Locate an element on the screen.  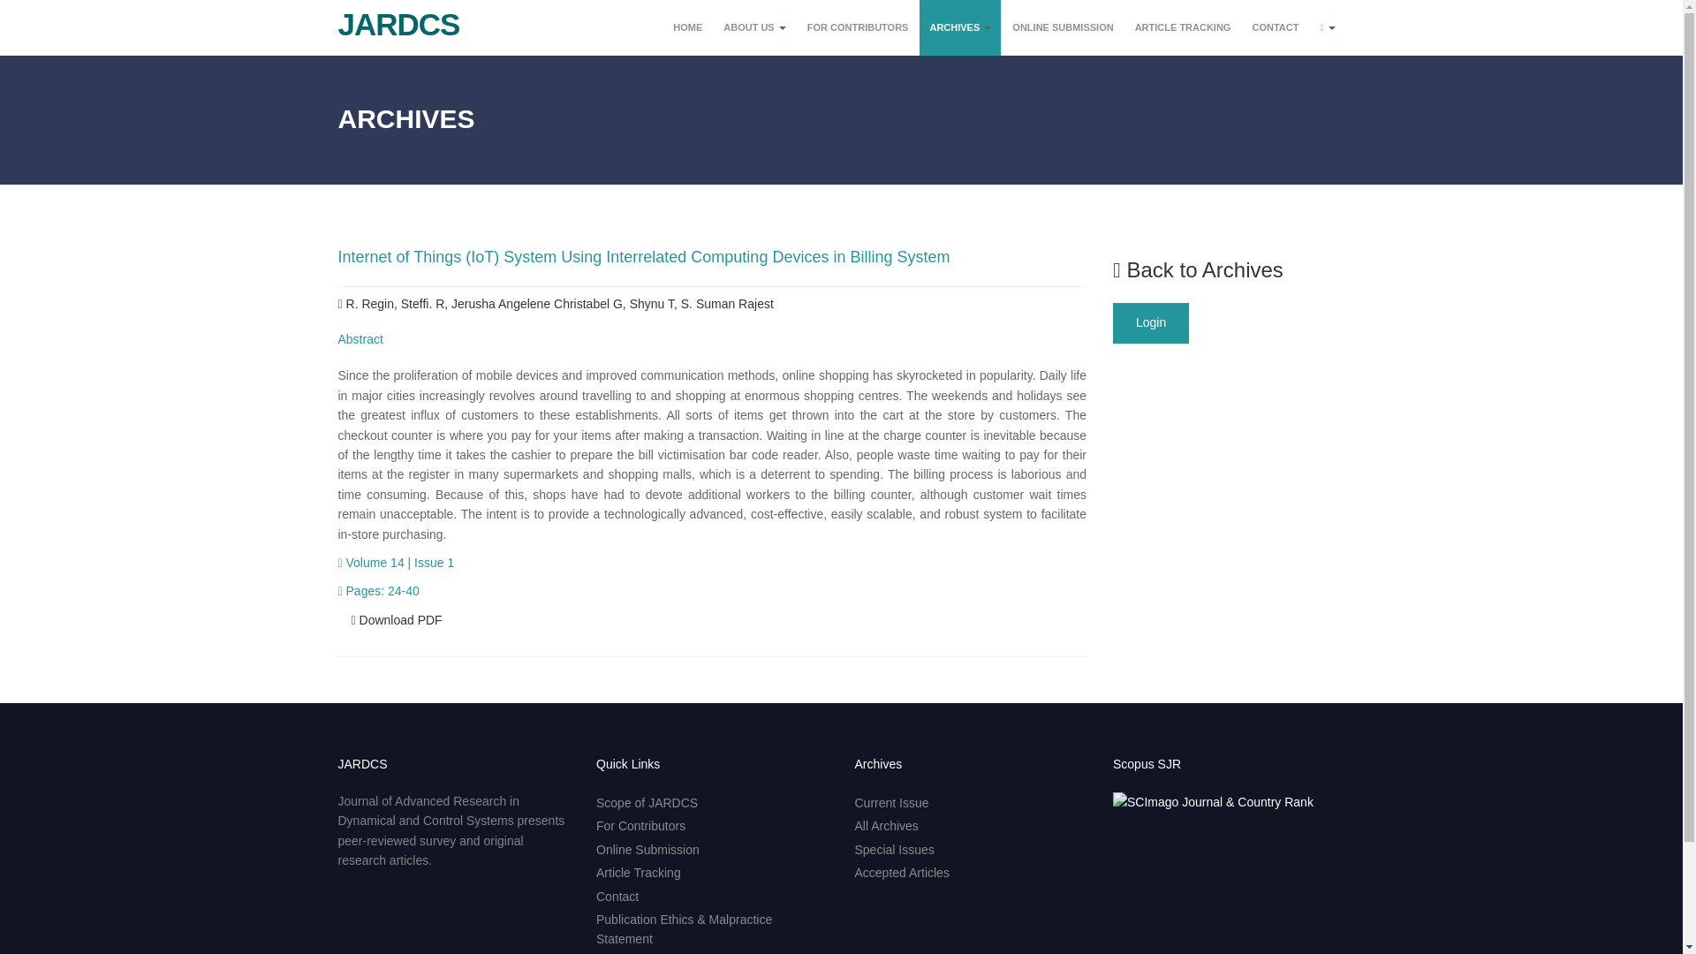
Back to Archives is located at coordinates (1198, 269).